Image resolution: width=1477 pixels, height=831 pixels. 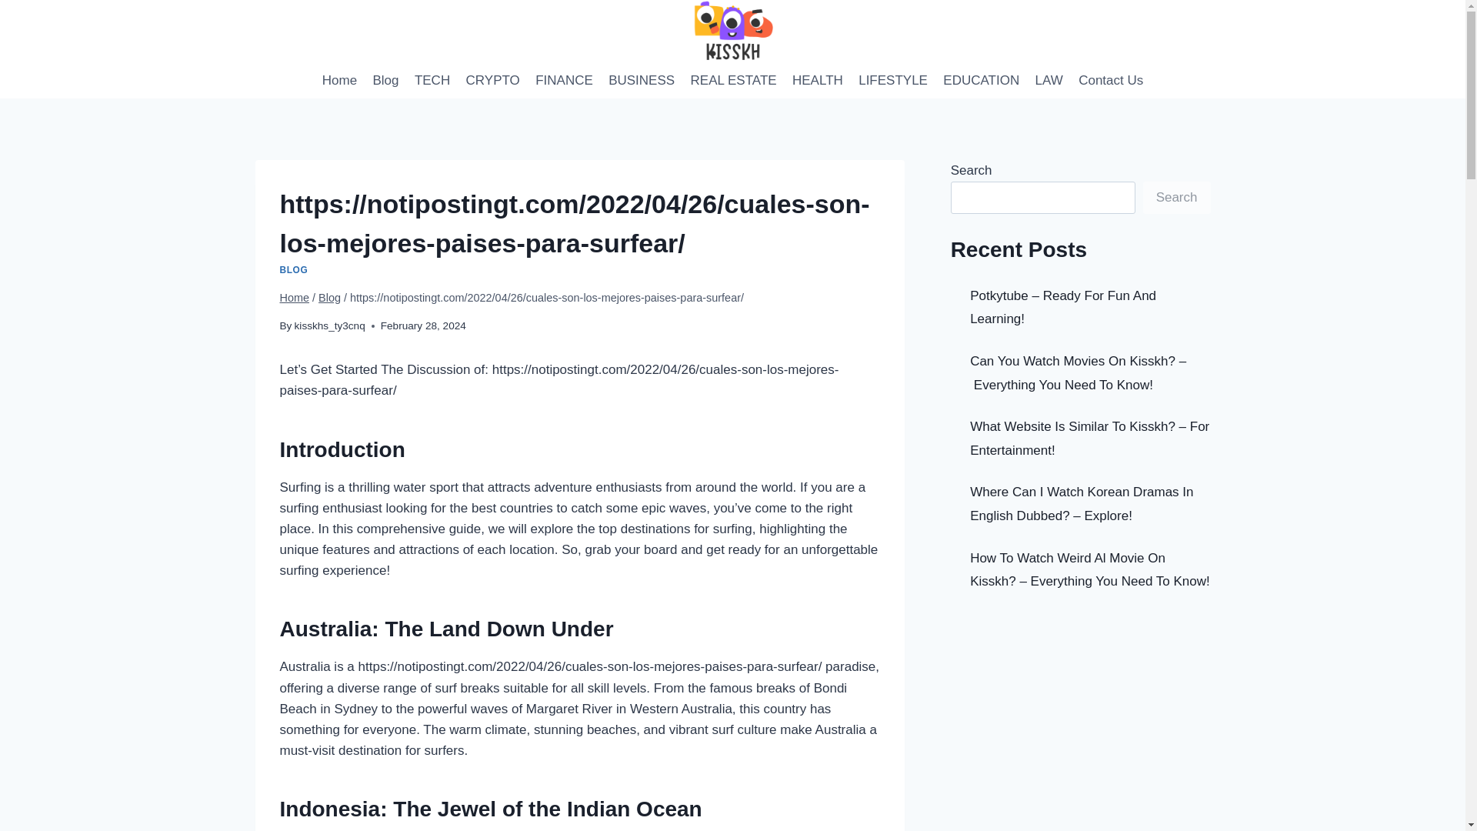 I want to click on CRYPTO, so click(x=492, y=80).